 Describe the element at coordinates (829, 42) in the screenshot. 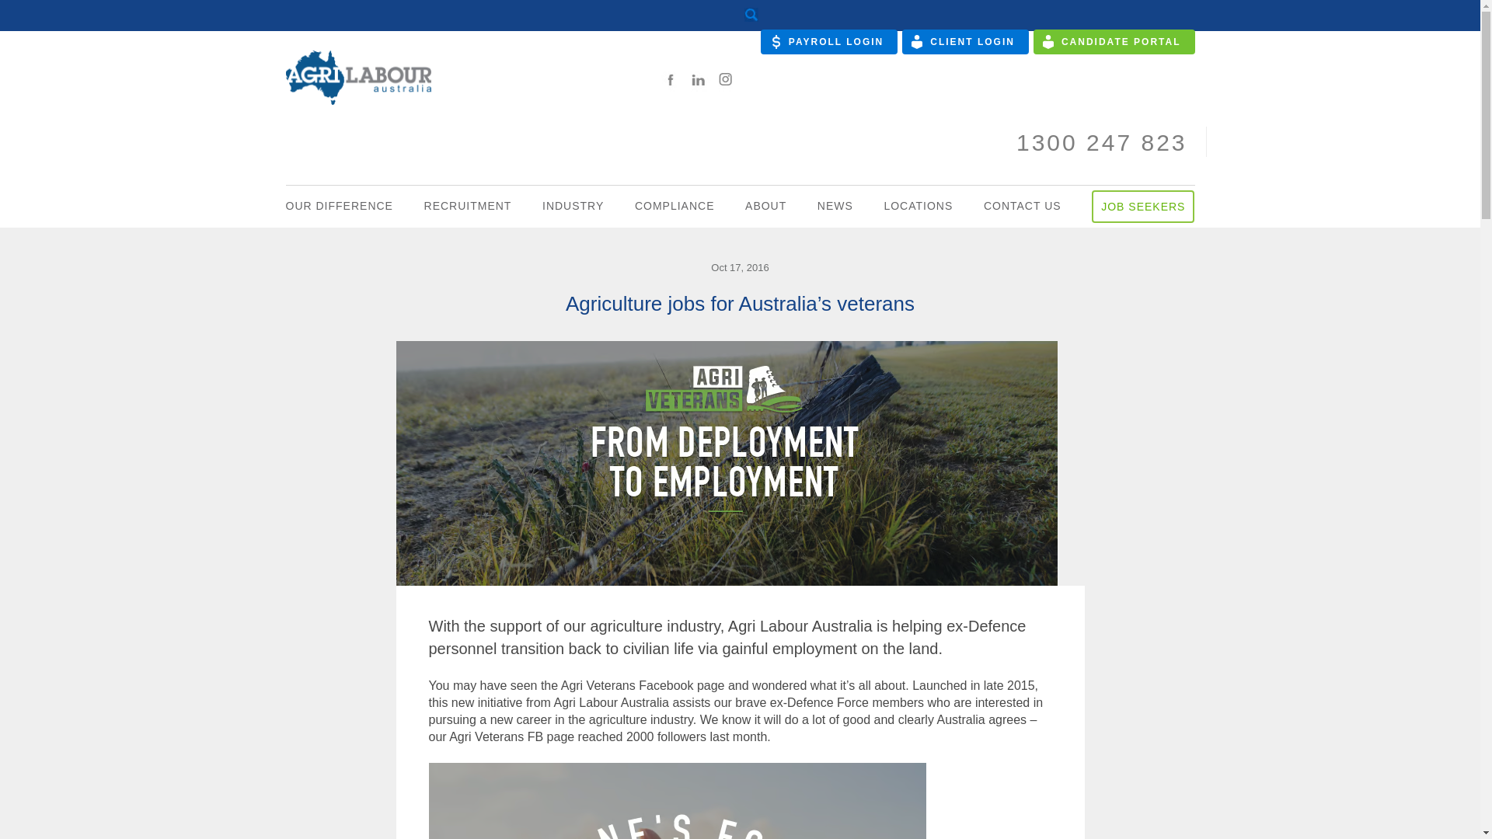

I see `PAYROLL LOGIN` at that location.